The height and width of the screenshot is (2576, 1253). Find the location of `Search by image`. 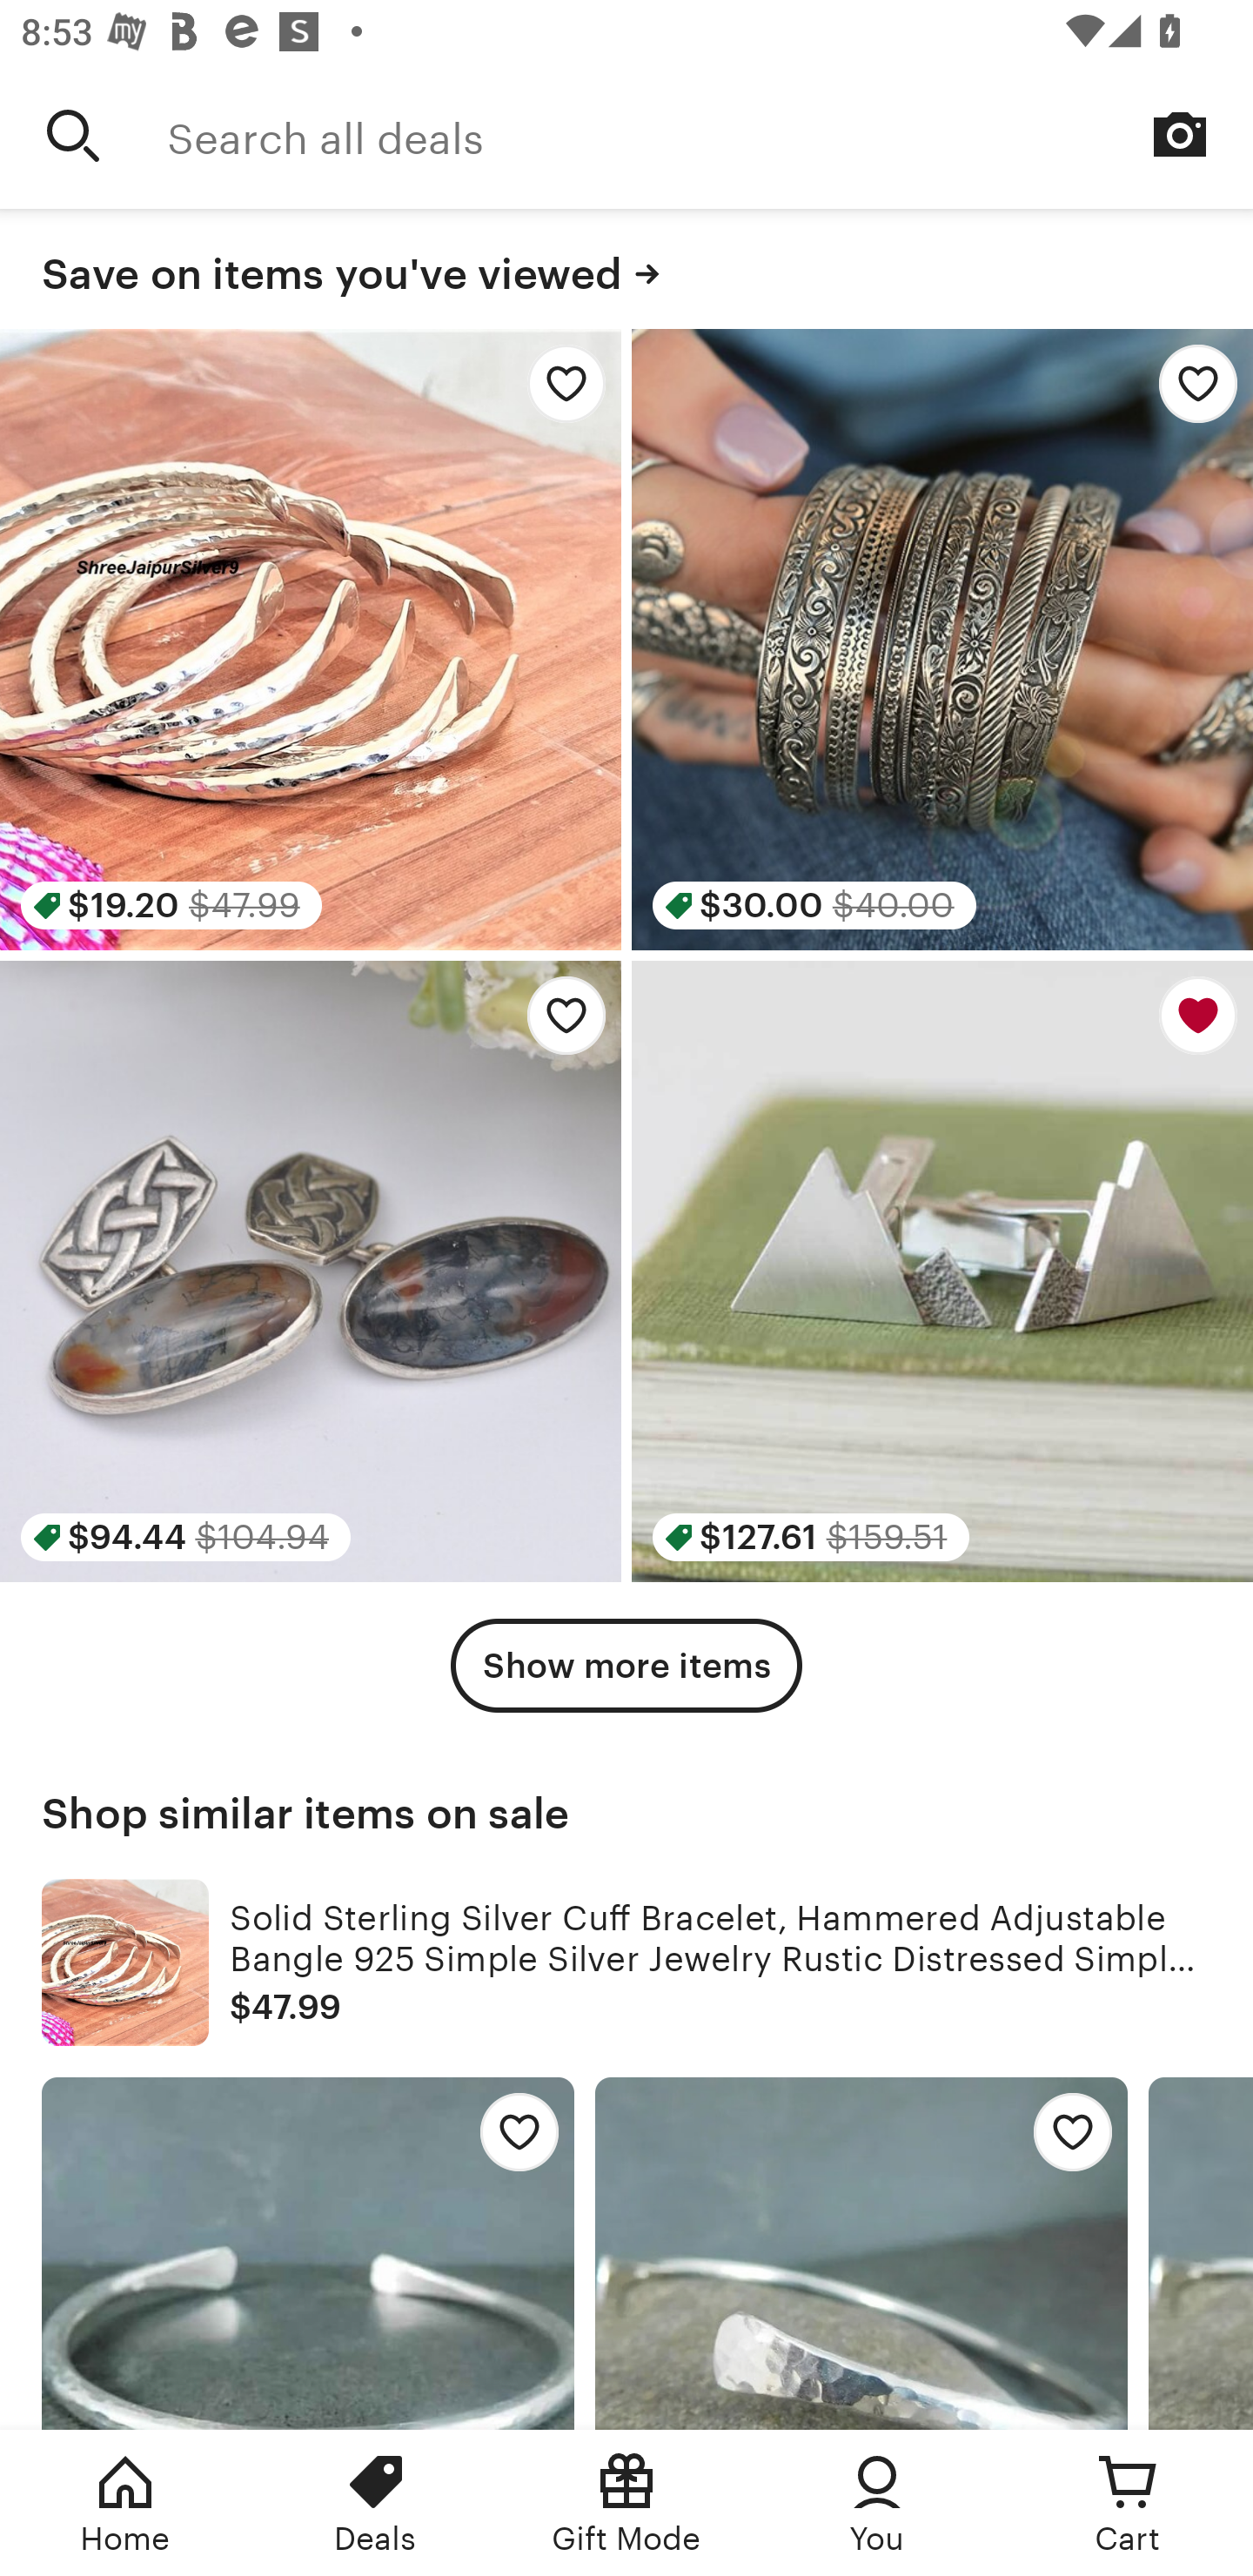

Search by image is located at coordinates (1180, 134).